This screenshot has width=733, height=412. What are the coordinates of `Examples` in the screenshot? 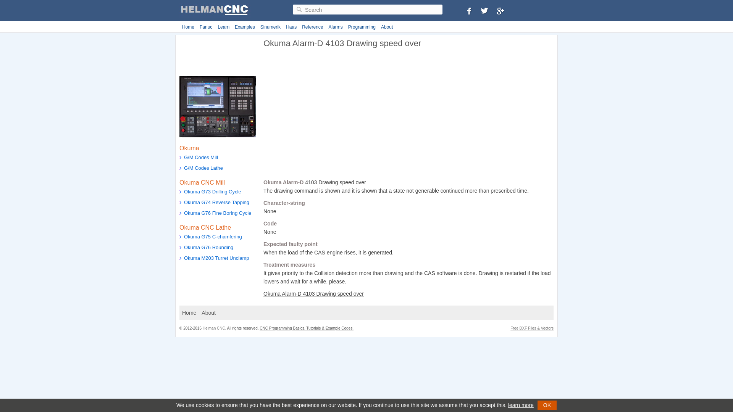 It's located at (245, 27).